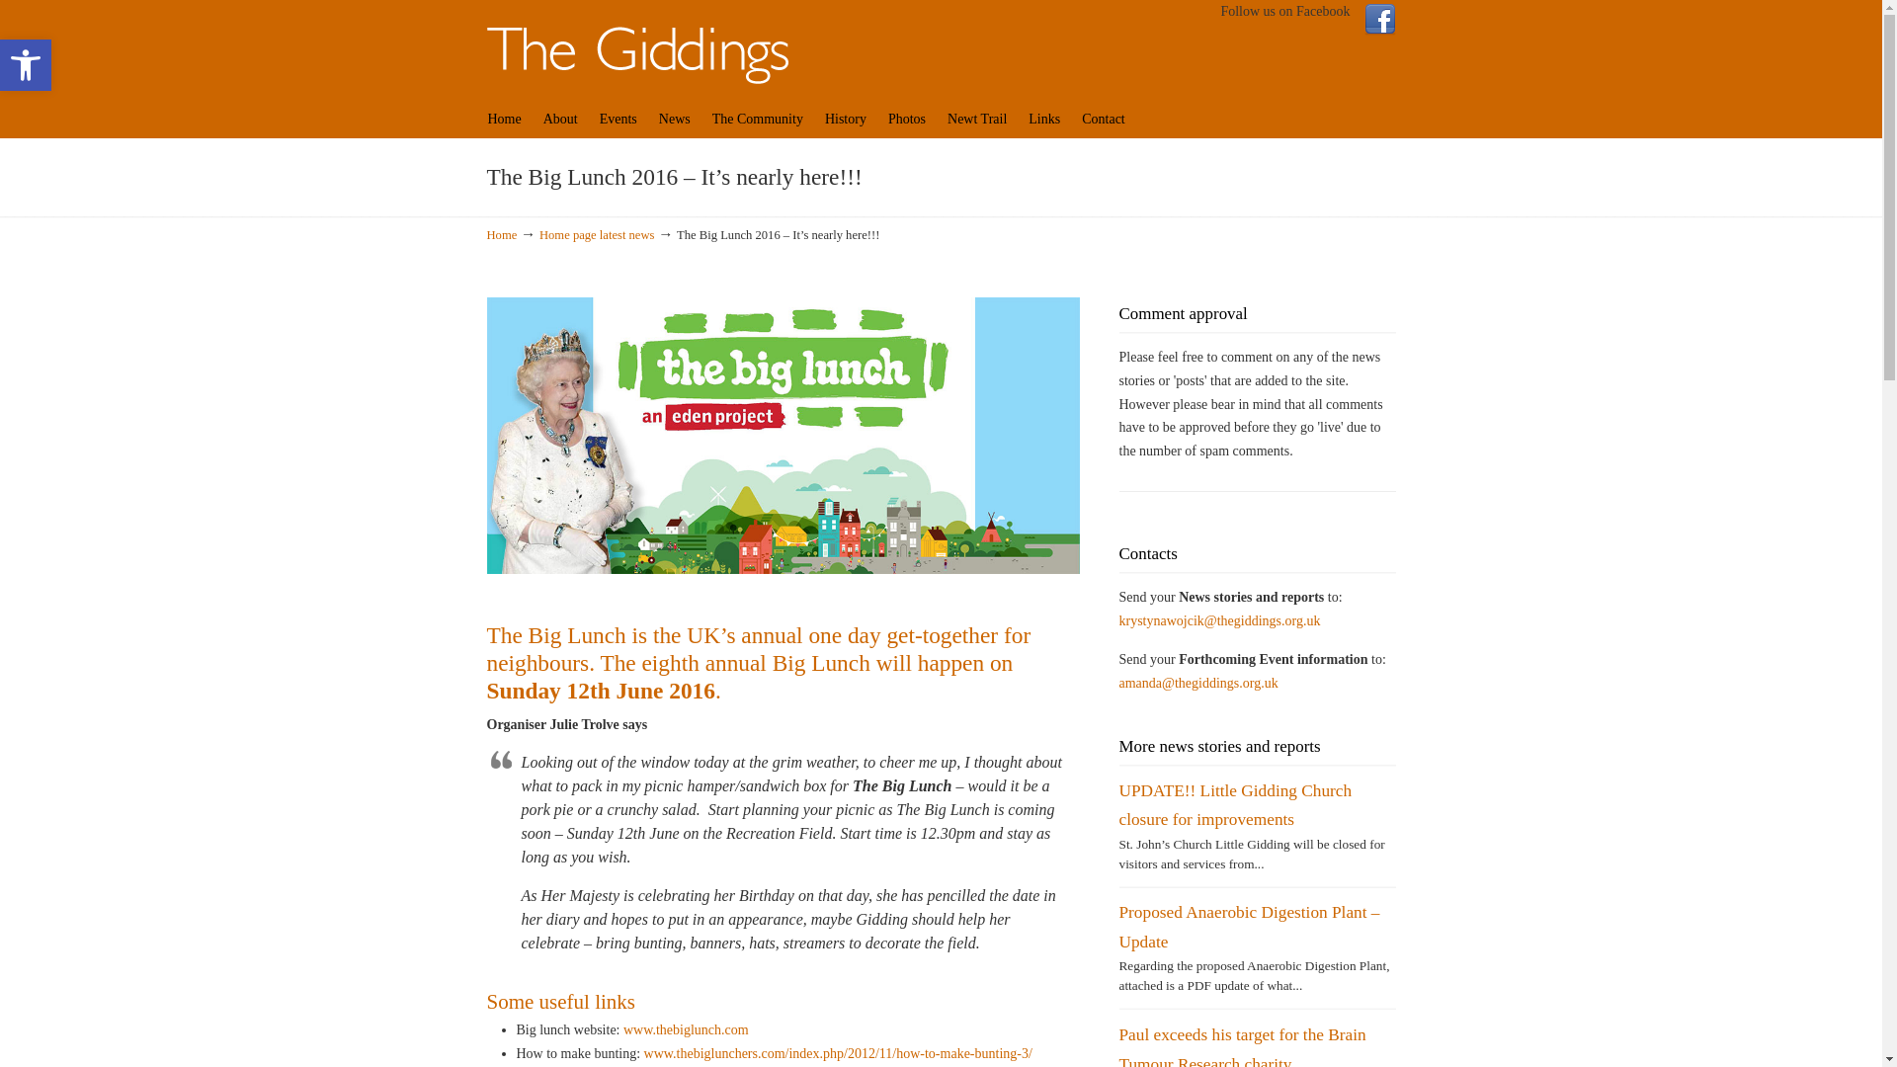 The image size is (1897, 1067). What do you see at coordinates (611, 119) in the screenshot?
I see `The Giddings` at bounding box center [611, 119].